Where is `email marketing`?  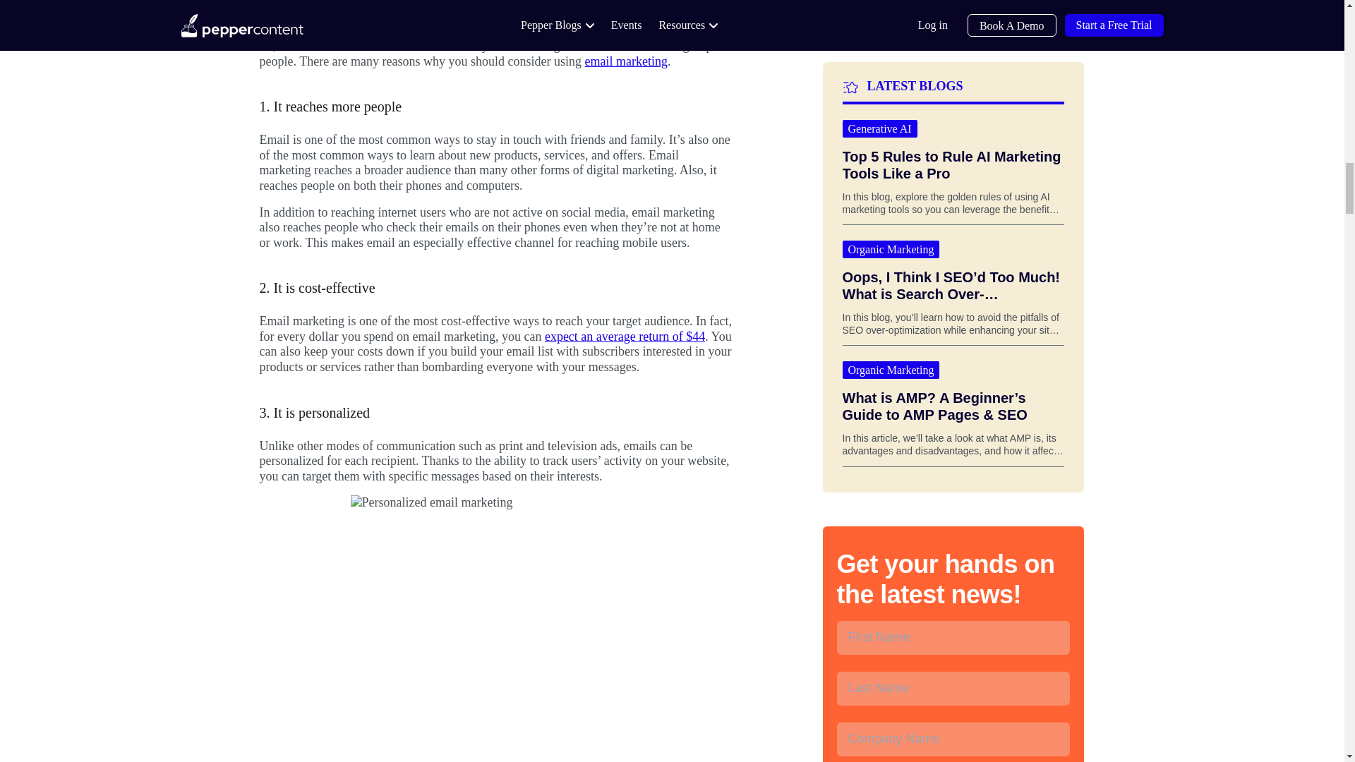 email marketing is located at coordinates (627, 61).